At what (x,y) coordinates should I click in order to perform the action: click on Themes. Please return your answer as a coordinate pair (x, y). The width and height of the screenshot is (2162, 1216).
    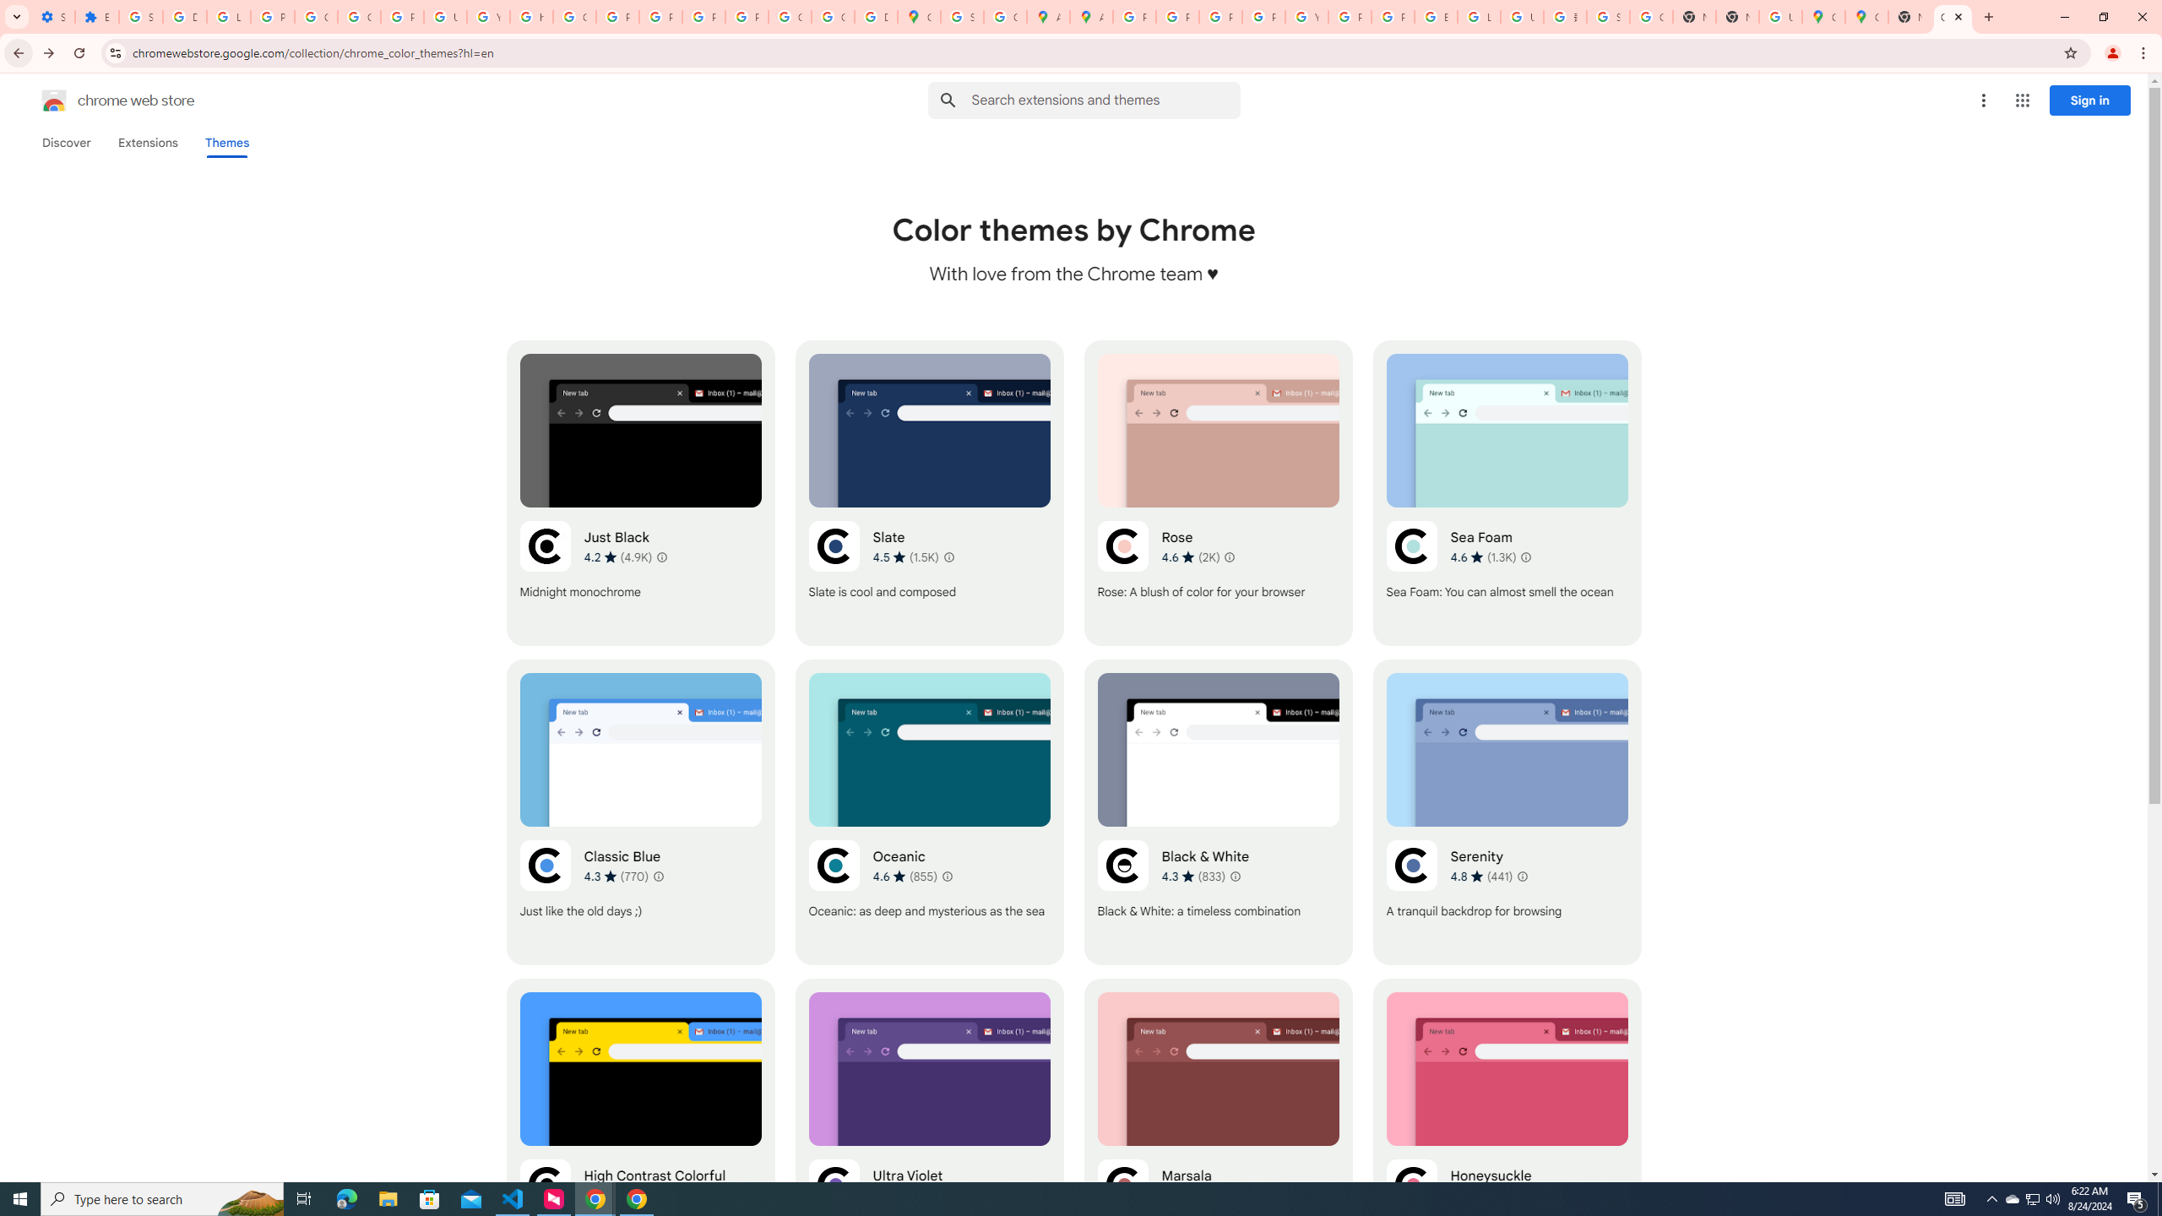
    Looking at the image, I should click on (226, 143).